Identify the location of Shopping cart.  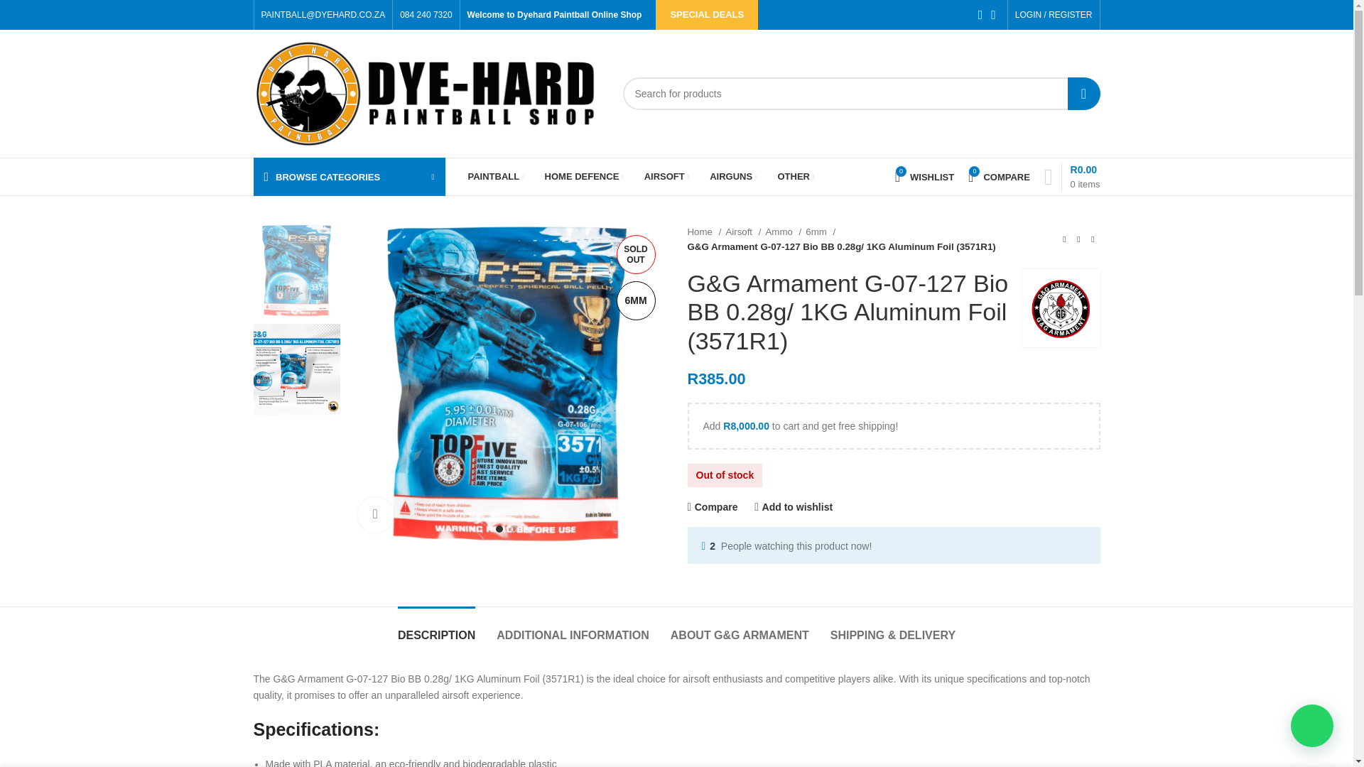
(1072, 176).